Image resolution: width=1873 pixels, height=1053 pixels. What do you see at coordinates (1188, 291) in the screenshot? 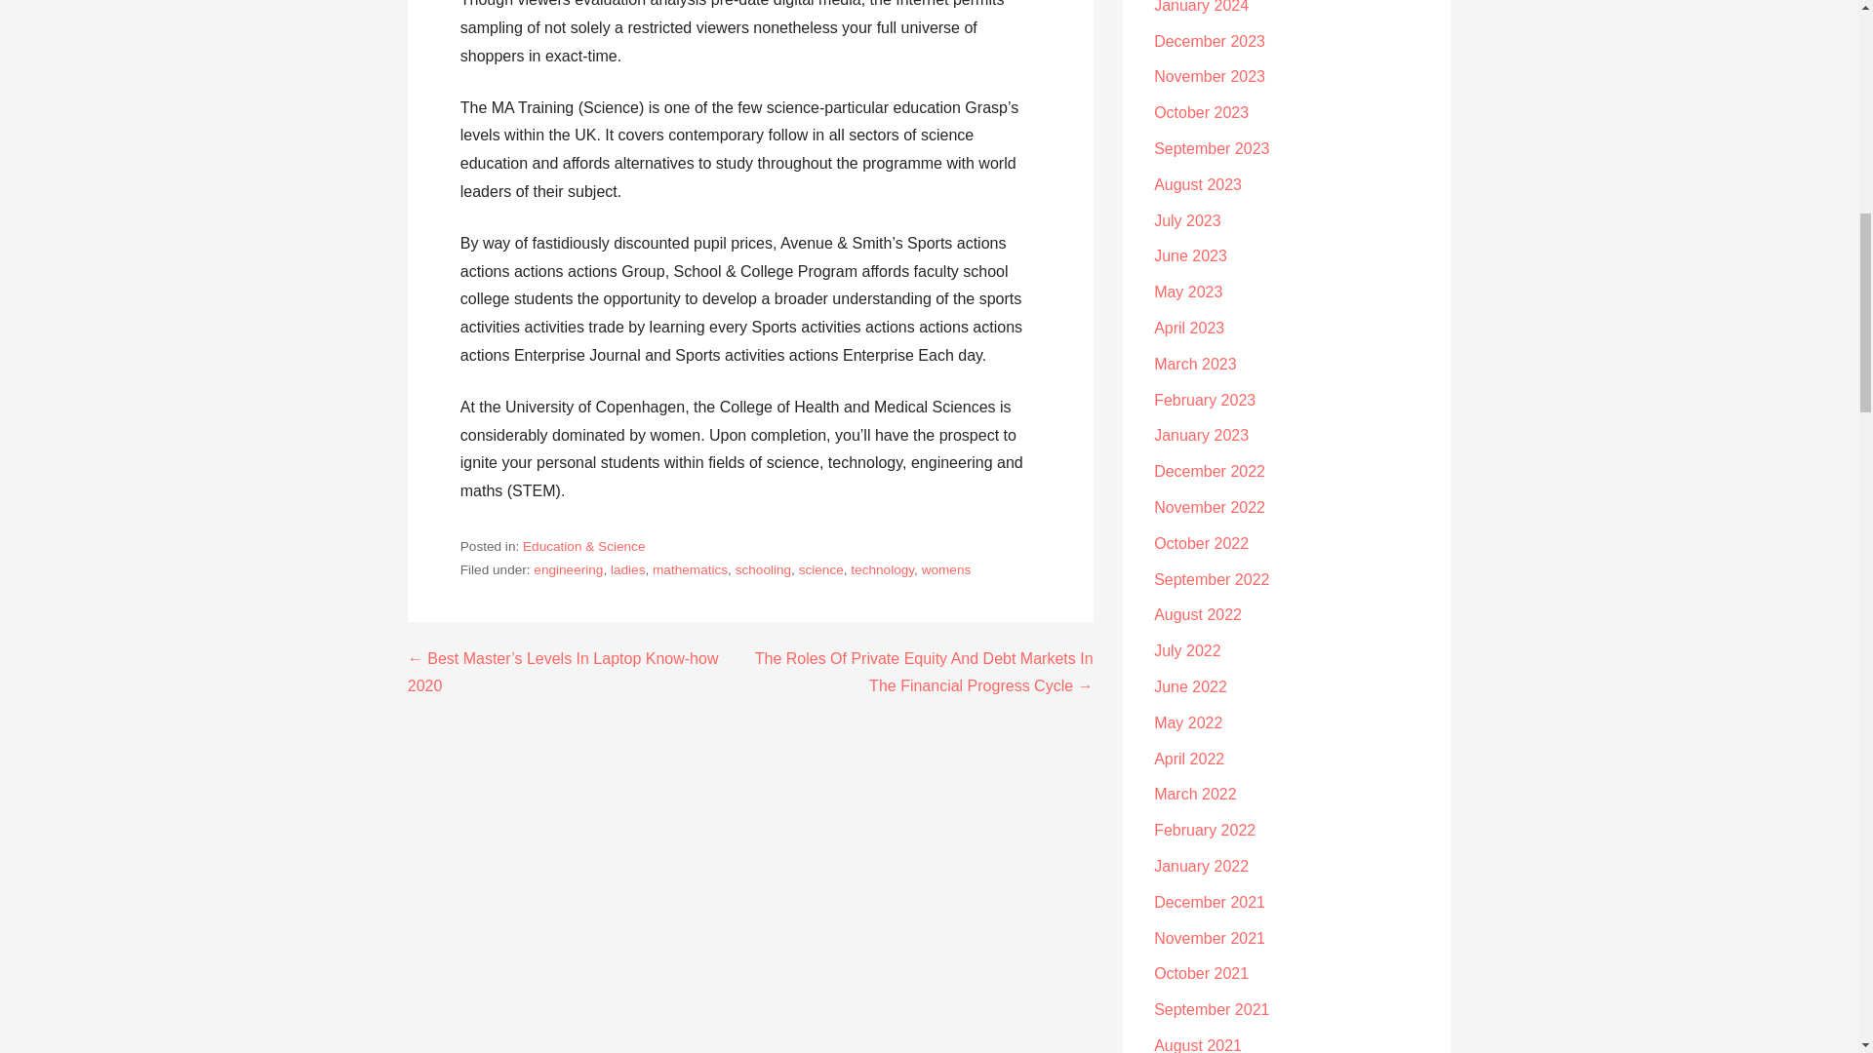
I see `May 2023` at bounding box center [1188, 291].